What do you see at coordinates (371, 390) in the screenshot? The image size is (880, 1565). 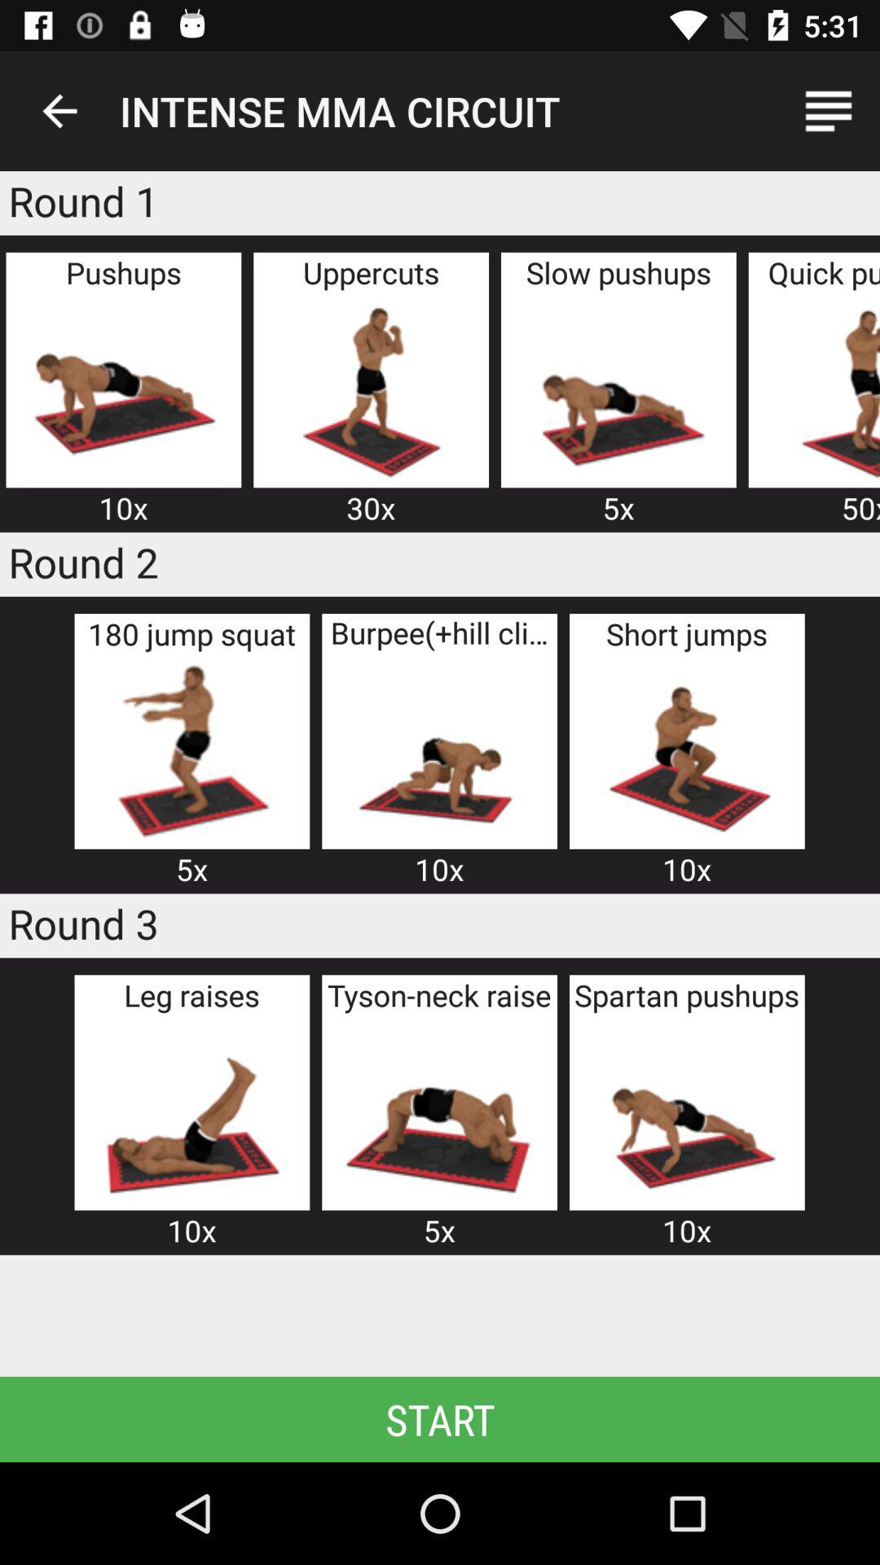 I see `click the item next to the slow pushups item` at bounding box center [371, 390].